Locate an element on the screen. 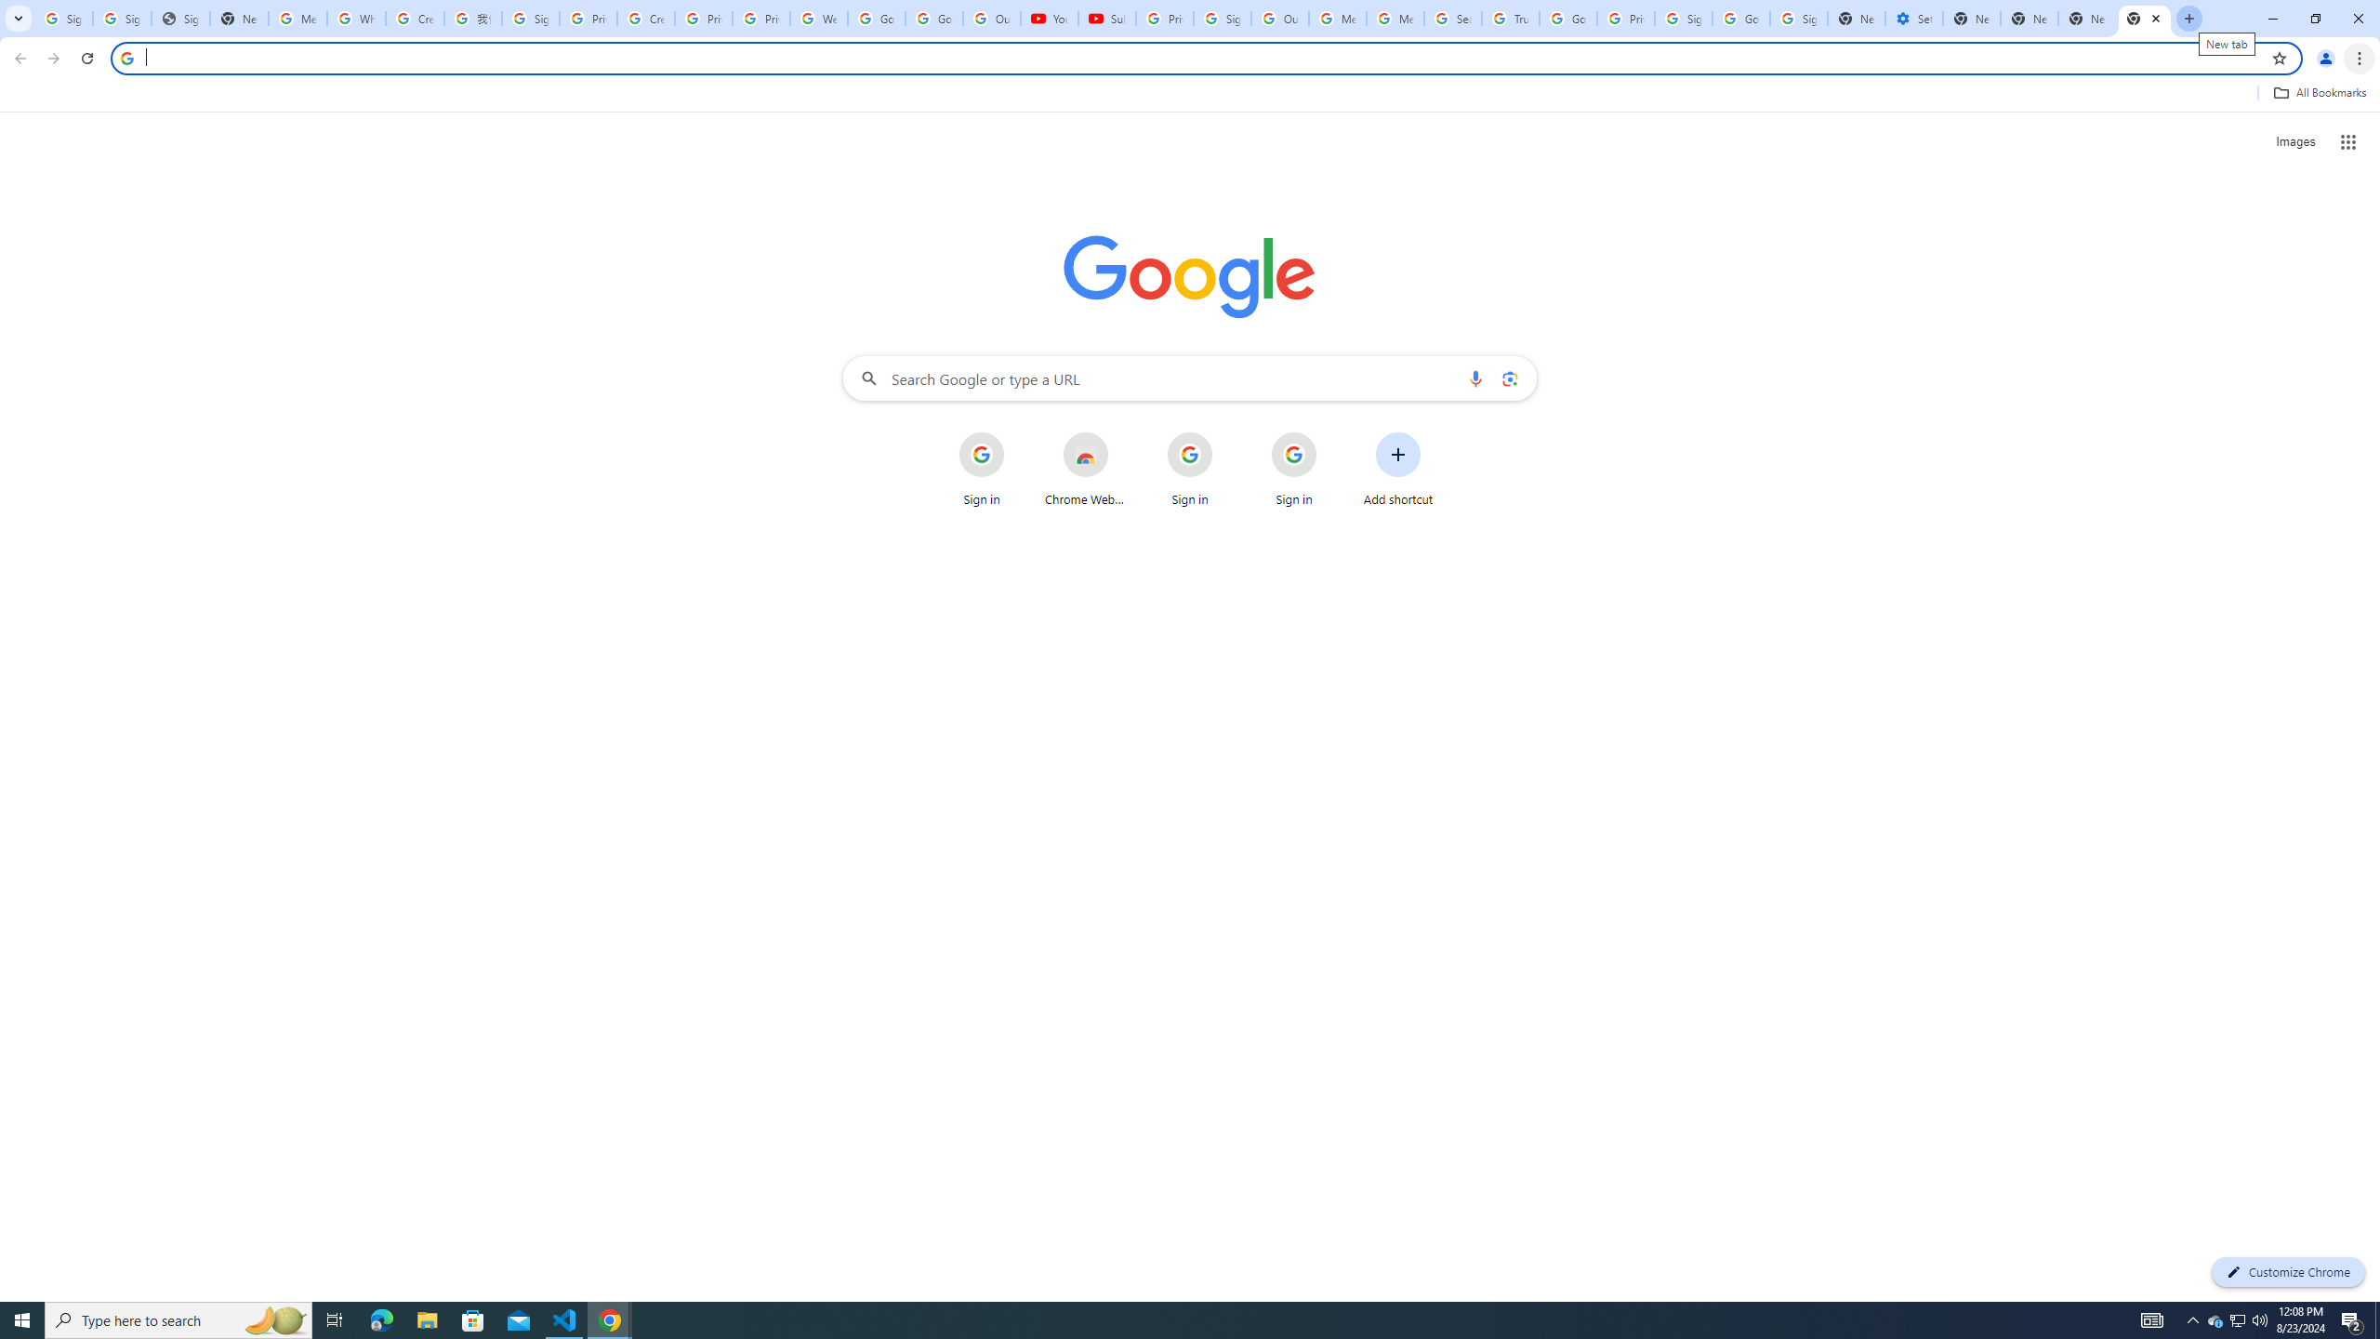 This screenshot has width=2380, height=1339. Sign in - Google Accounts is located at coordinates (1222, 19).